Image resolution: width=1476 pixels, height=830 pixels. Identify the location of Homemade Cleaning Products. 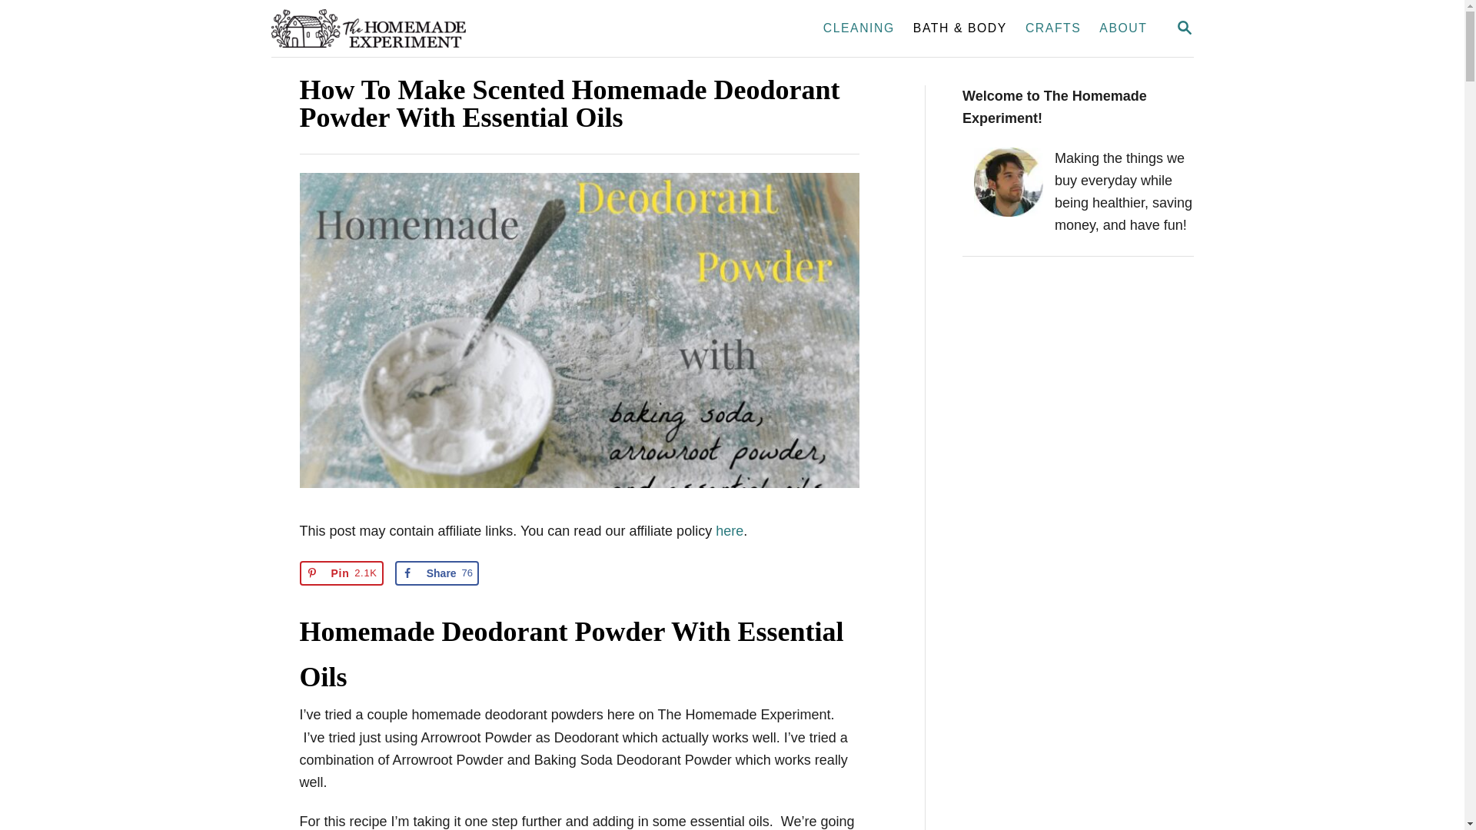
(341, 573).